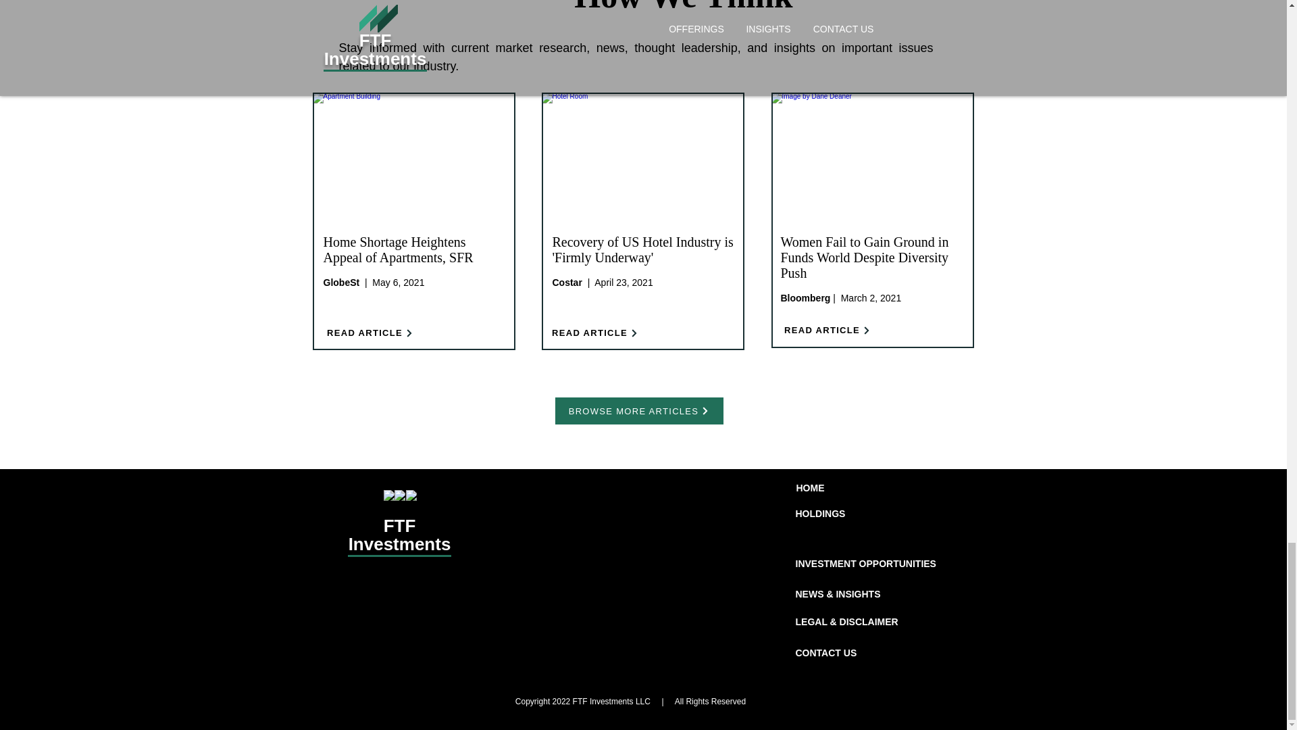 The height and width of the screenshot is (730, 1297). What do you see at coordinates (398, 249) in the screenshot?
I see `Home Shortage Heightens Appeal of Apartments, SFR` at bounding box center [398, 249].